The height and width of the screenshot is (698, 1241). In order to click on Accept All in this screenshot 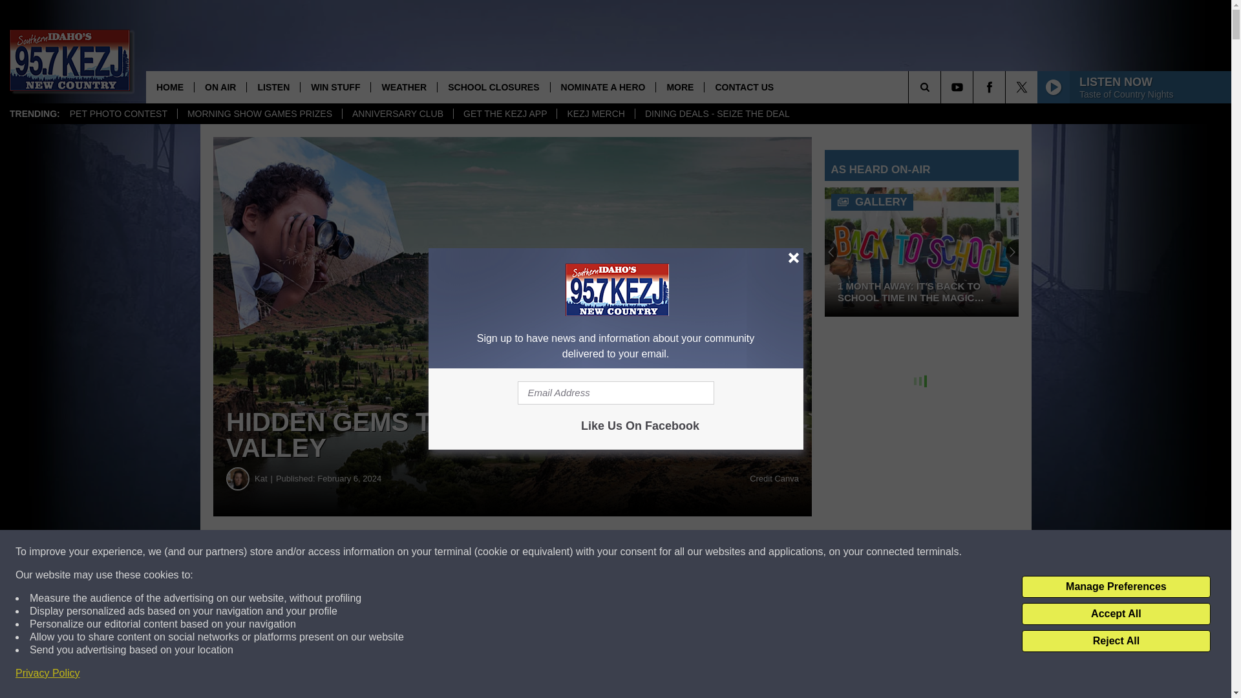, I will do `click(1116, 614)`.